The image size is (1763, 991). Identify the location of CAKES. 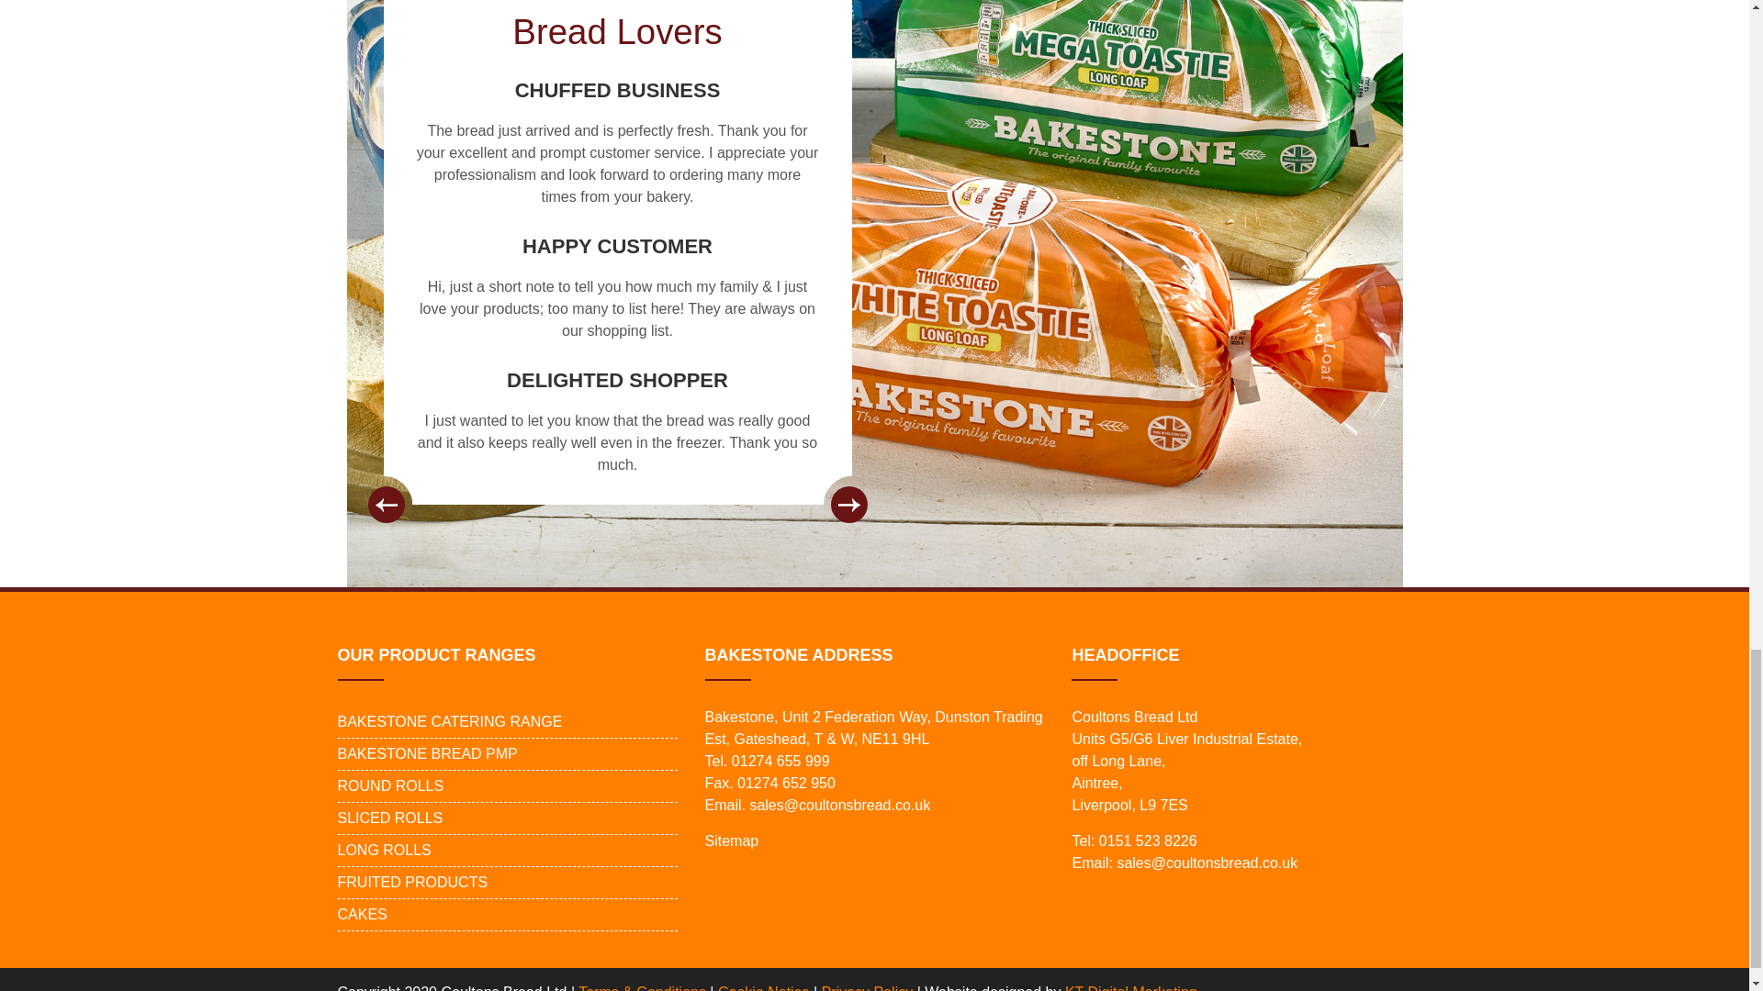
(363, 914).